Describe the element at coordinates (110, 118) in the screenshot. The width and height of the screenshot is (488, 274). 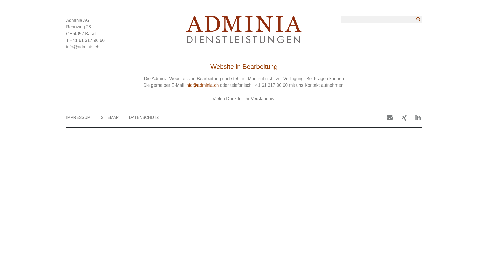
I see `SITEMAP` at that location.